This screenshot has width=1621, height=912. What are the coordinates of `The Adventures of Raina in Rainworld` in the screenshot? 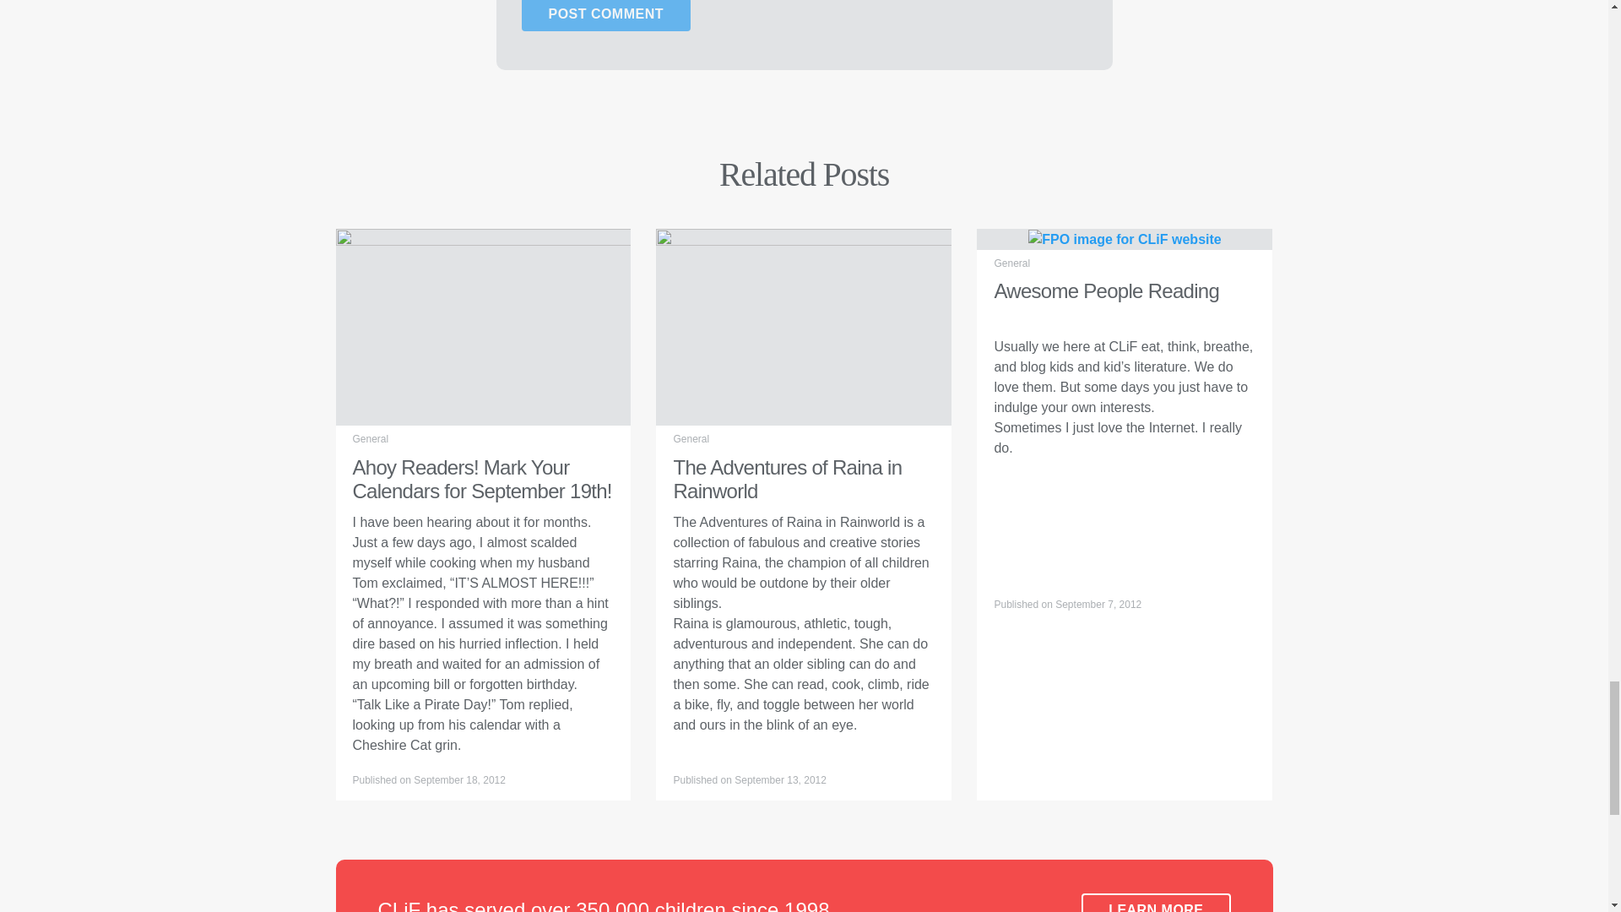 It's located at (804, 326).